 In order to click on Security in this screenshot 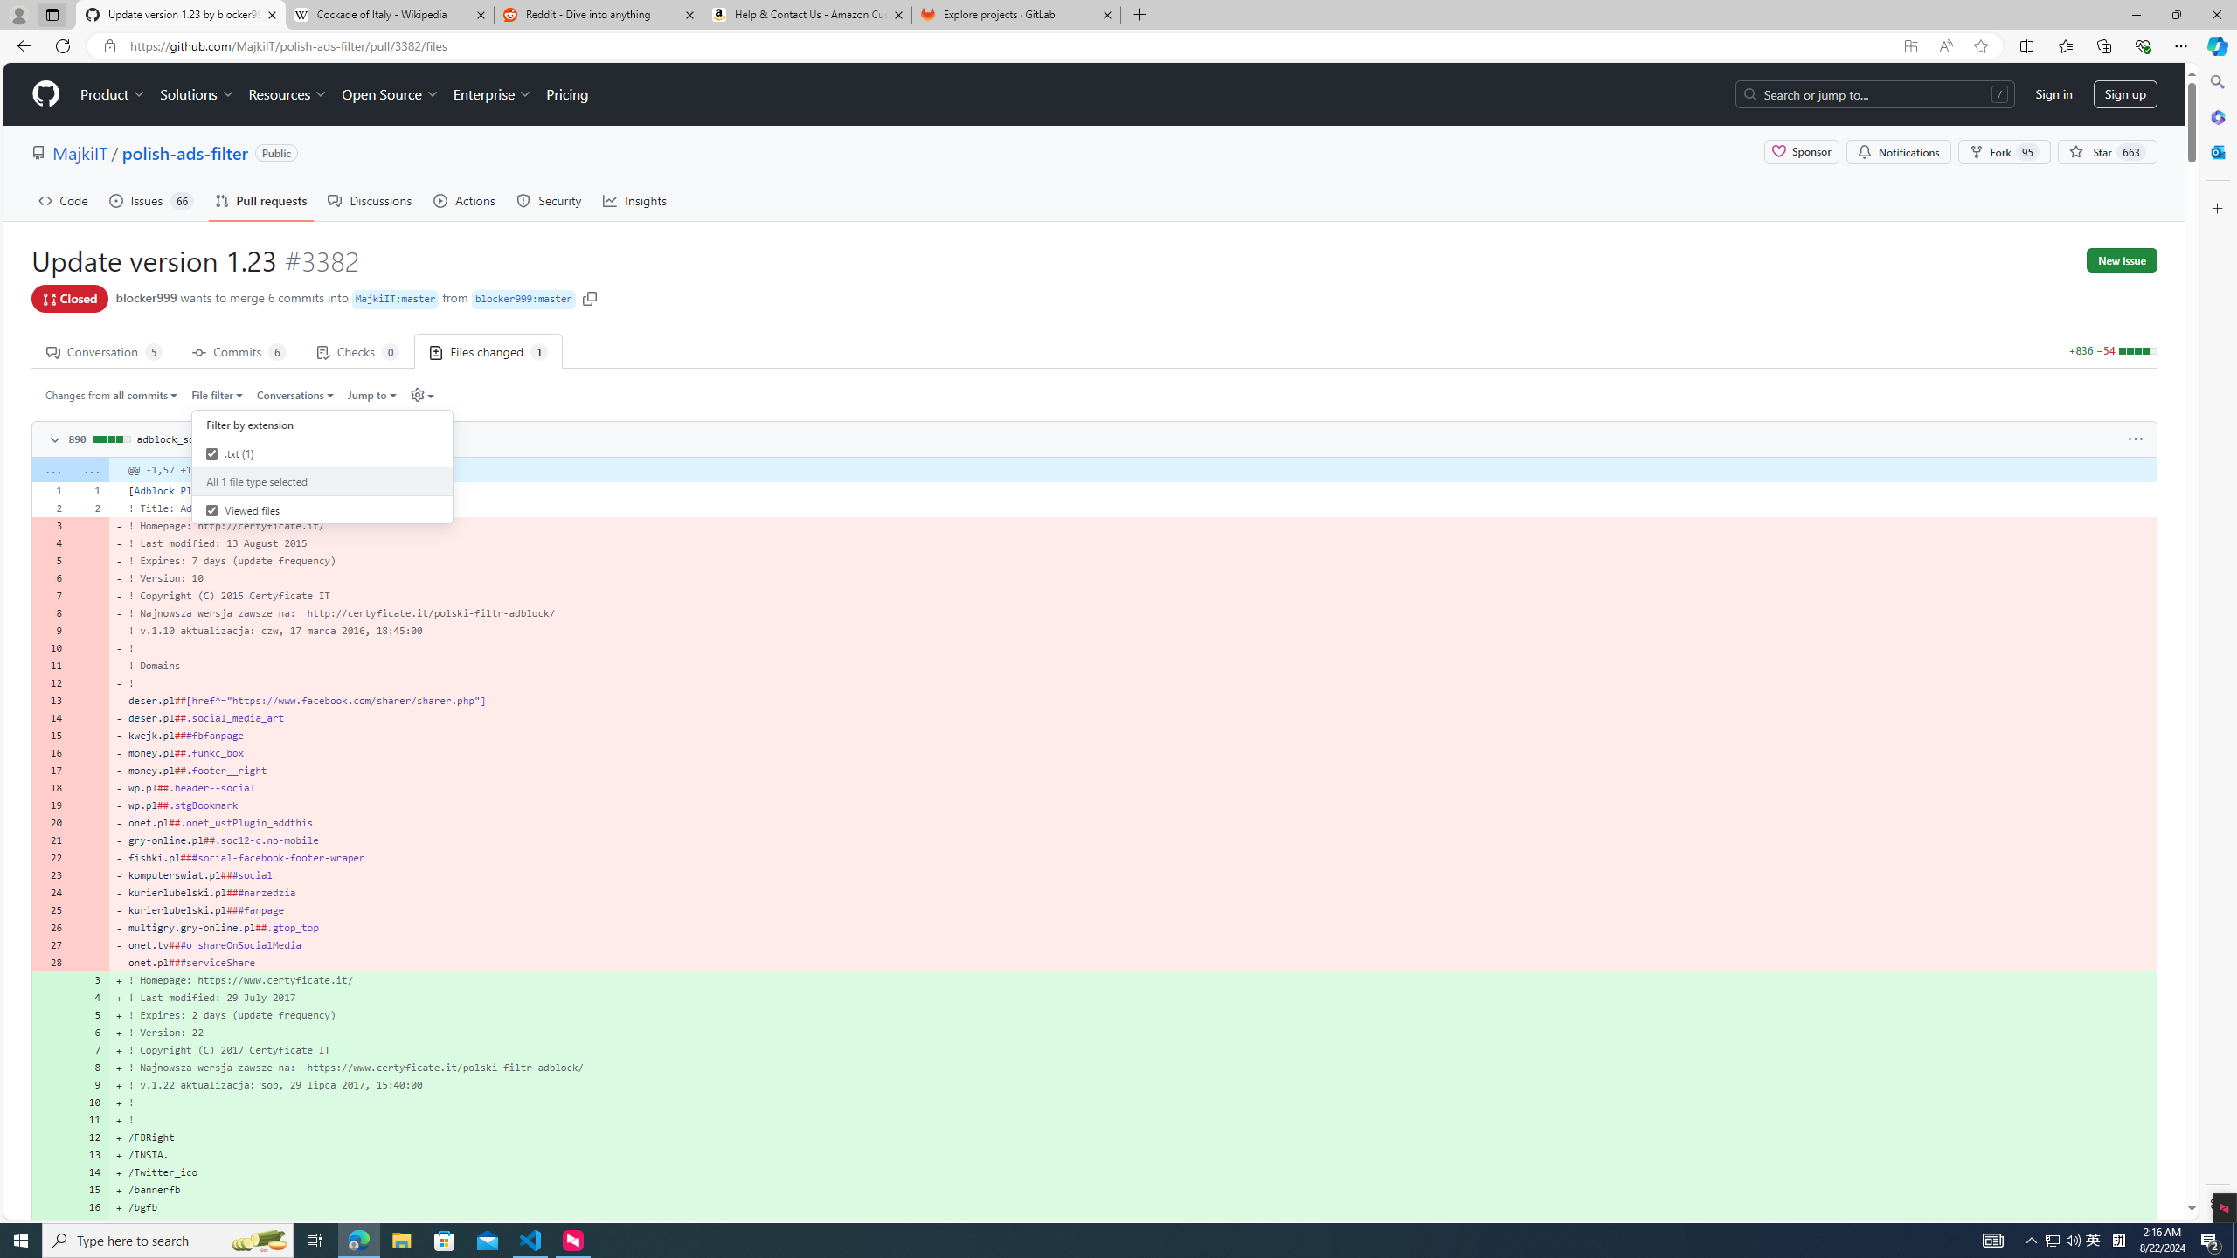, I will do `click(550, 200)`.